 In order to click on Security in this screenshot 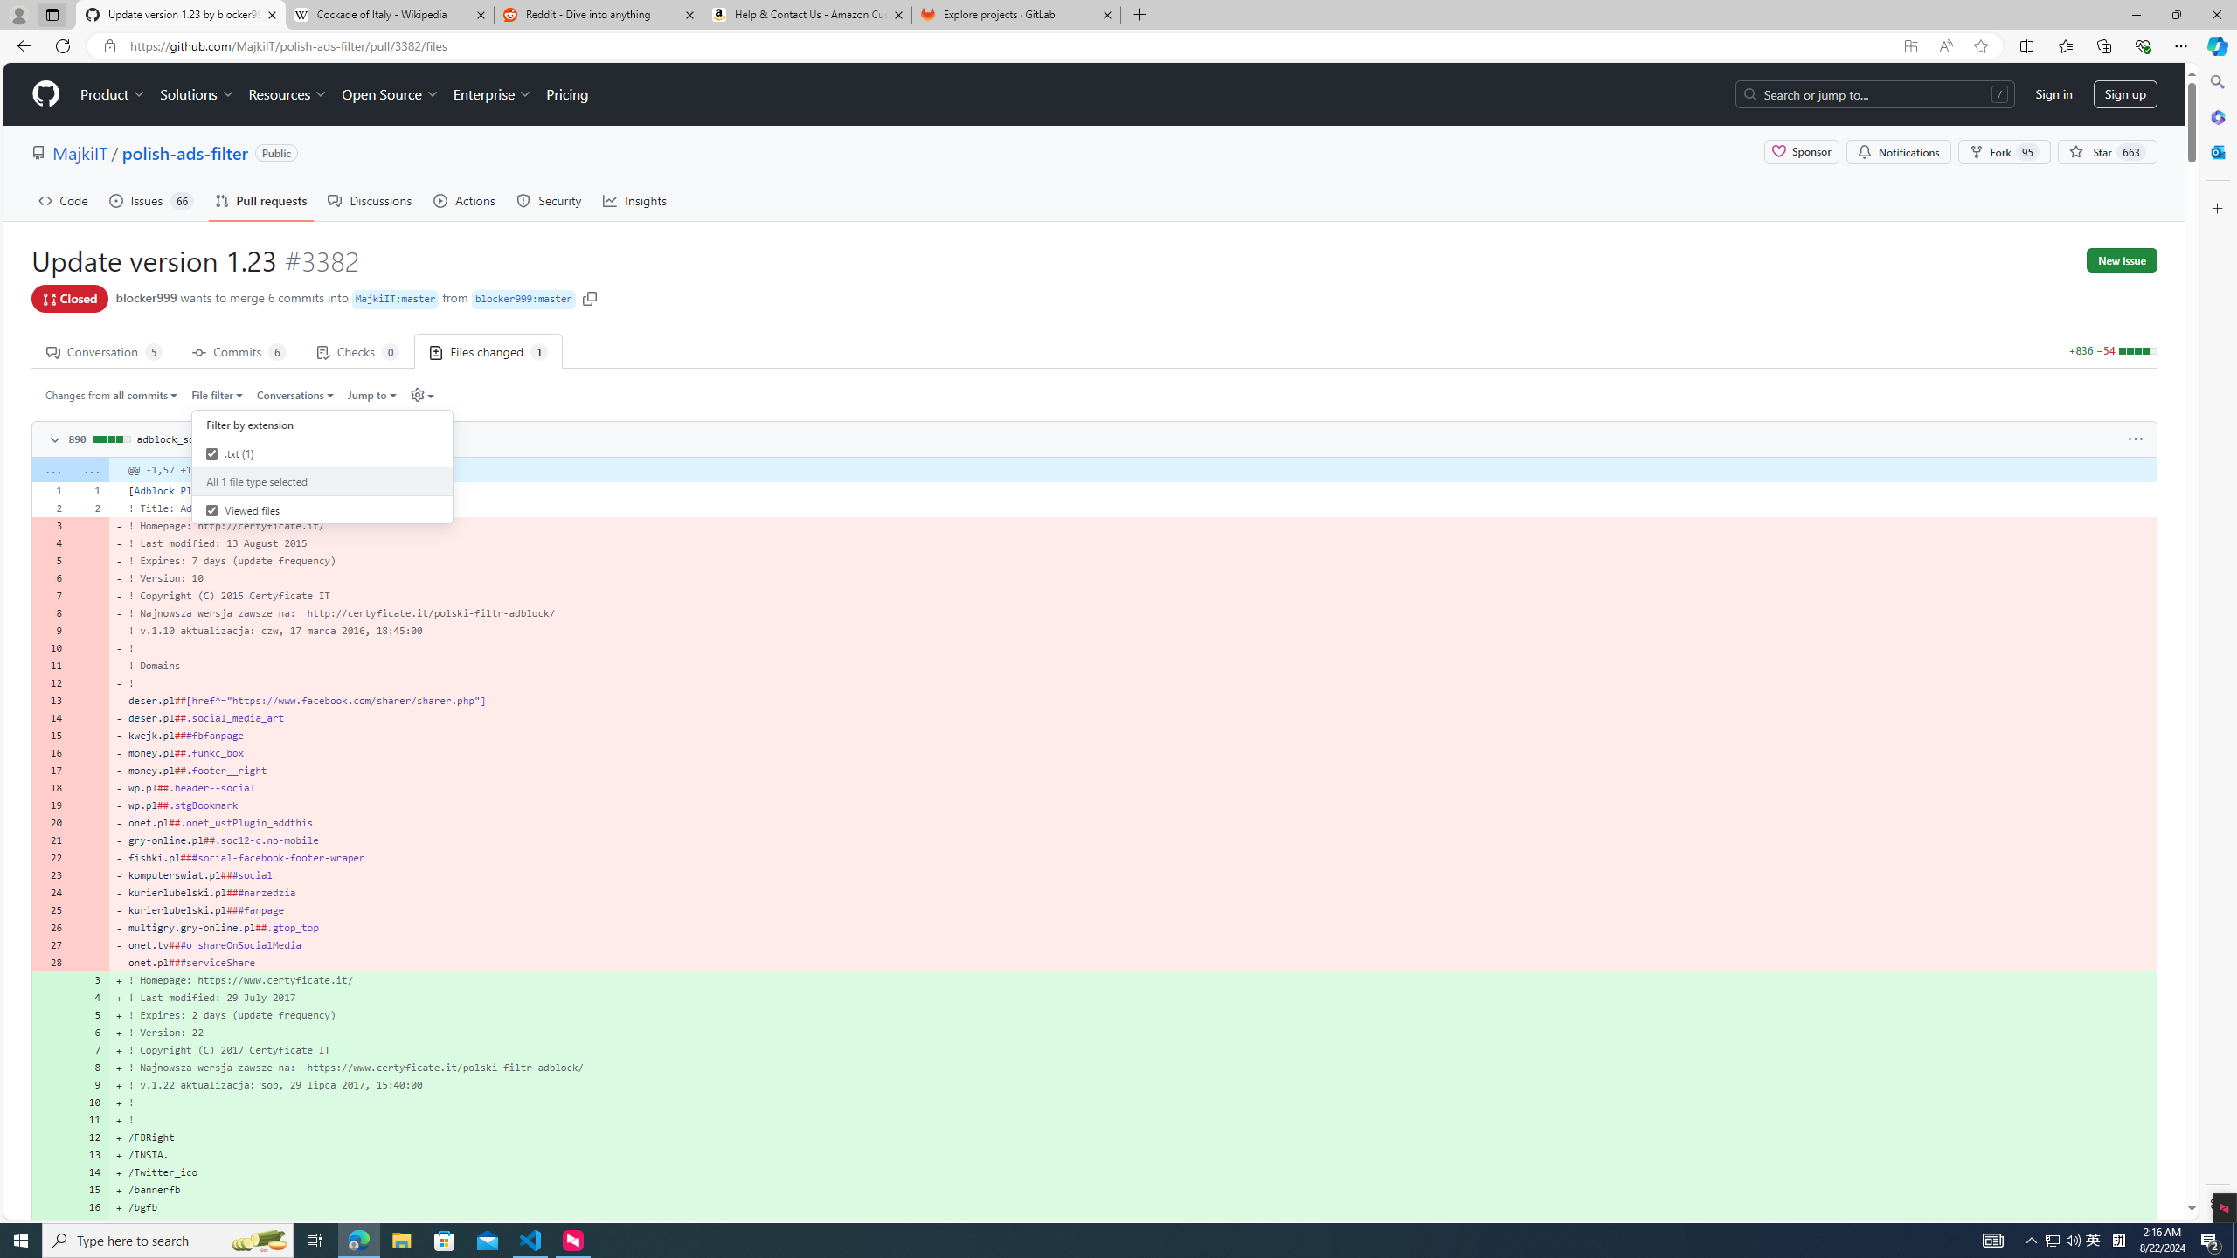, I will do `click(550, 200)`.